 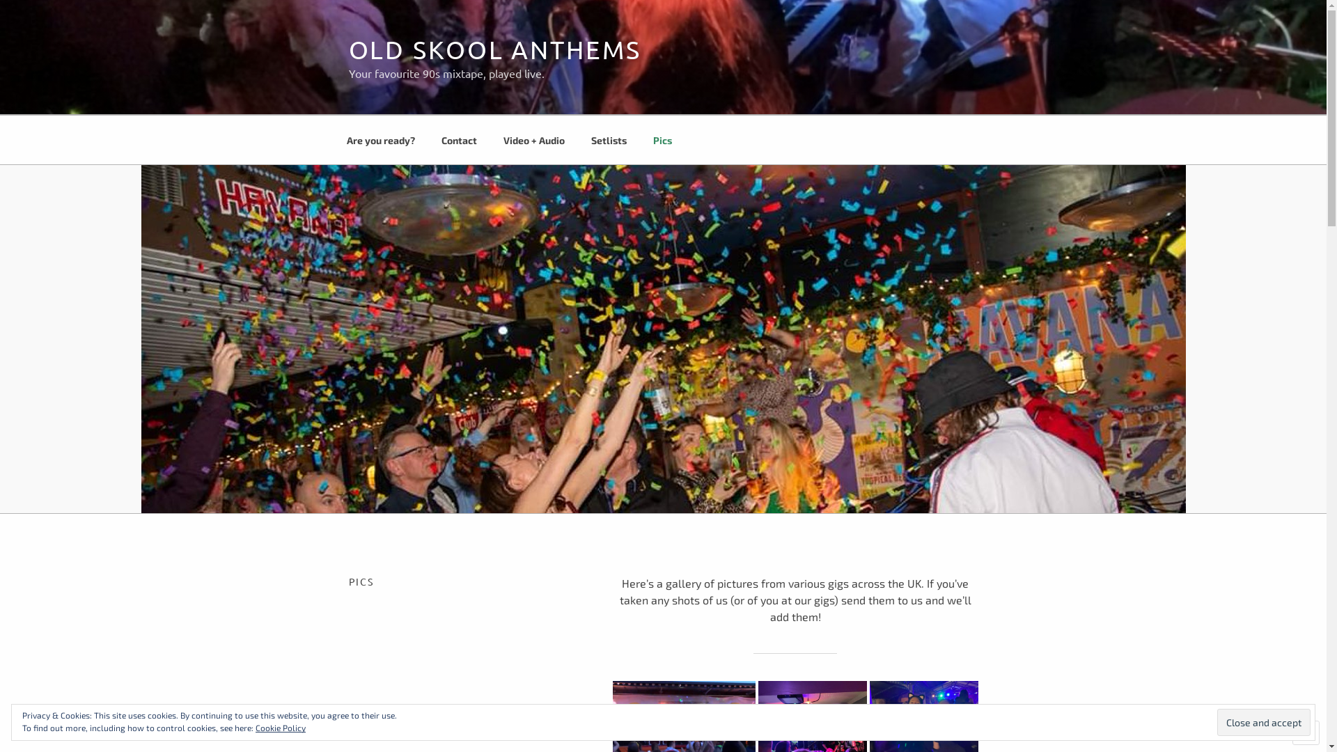 What do you see at coordinates (281, 728) in the screenshot?
I see `Cookie Policy` at bounding box center [281, 728].